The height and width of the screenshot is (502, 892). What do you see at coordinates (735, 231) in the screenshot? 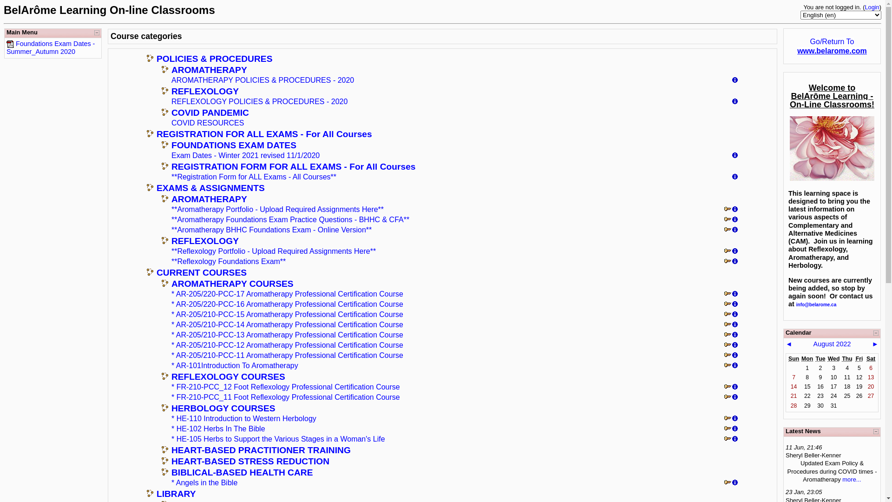
I see `Summary` at bounding box center [735, 231].